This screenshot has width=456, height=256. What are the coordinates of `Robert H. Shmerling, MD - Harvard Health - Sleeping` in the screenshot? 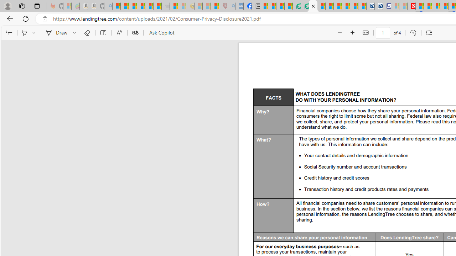 It's located at (223, 6).